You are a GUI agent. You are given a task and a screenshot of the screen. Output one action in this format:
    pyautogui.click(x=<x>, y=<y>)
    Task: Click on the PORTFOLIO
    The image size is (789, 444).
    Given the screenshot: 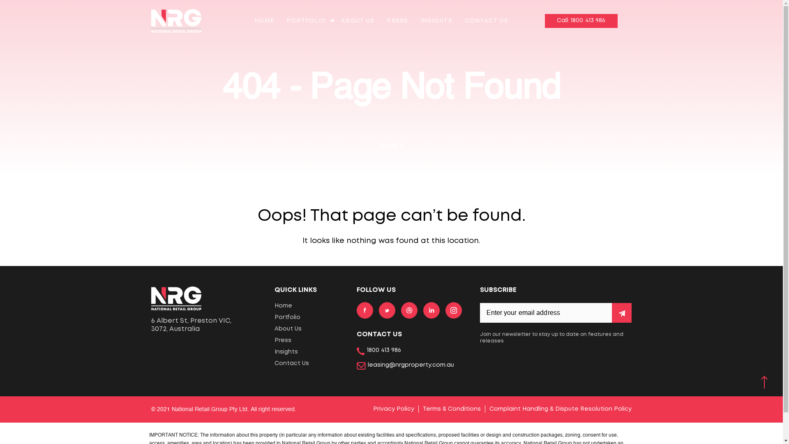 What is the action you would take?
    pyautogui.click(x=306, y=21)
    